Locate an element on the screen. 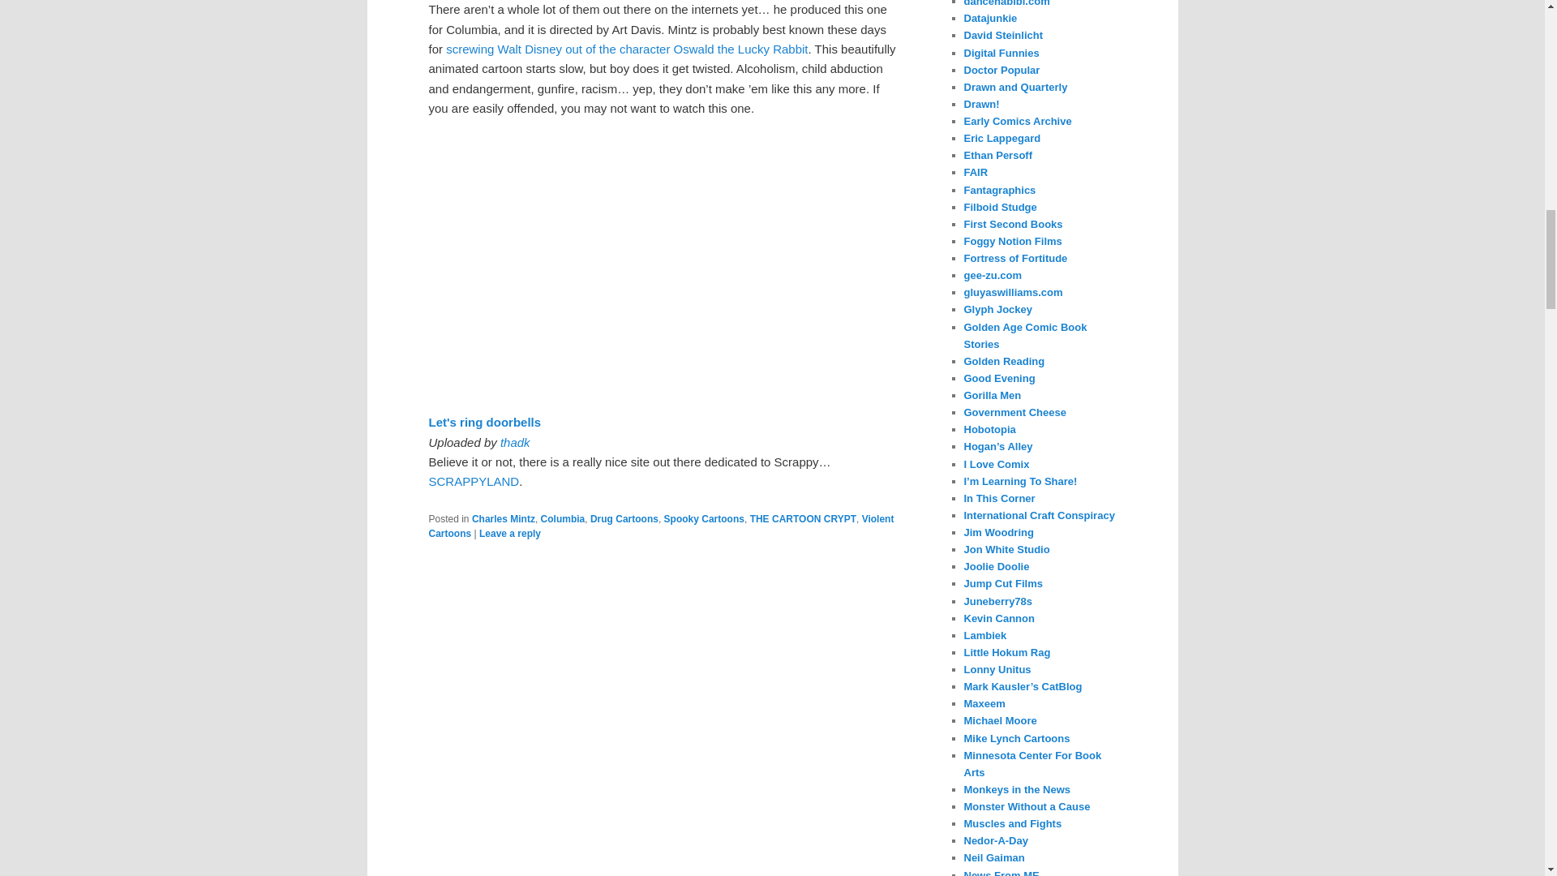  Drug Cartoons is located at coordinates (624, 518).